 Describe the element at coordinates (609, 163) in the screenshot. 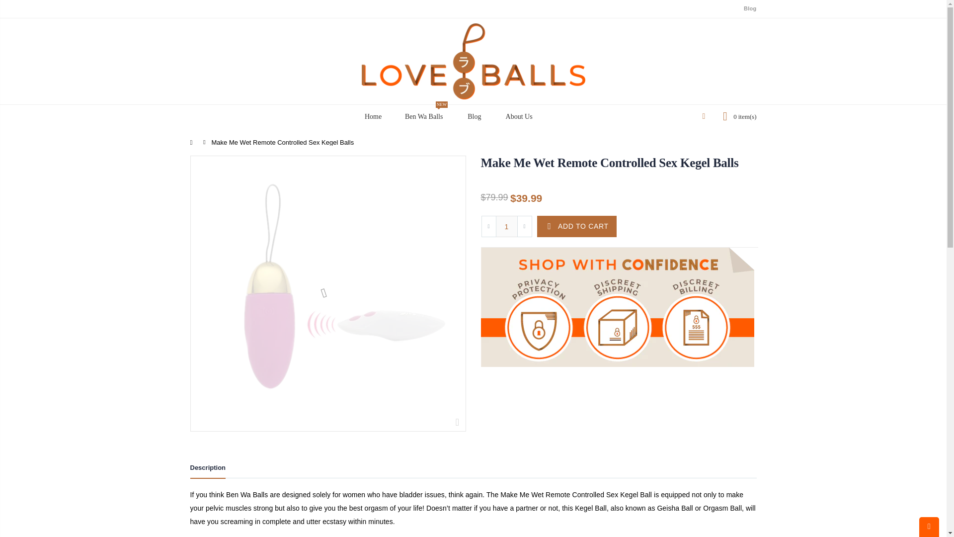

I see `Make Me Wet Remote Controlled Sex Kegel Balls` at that location.